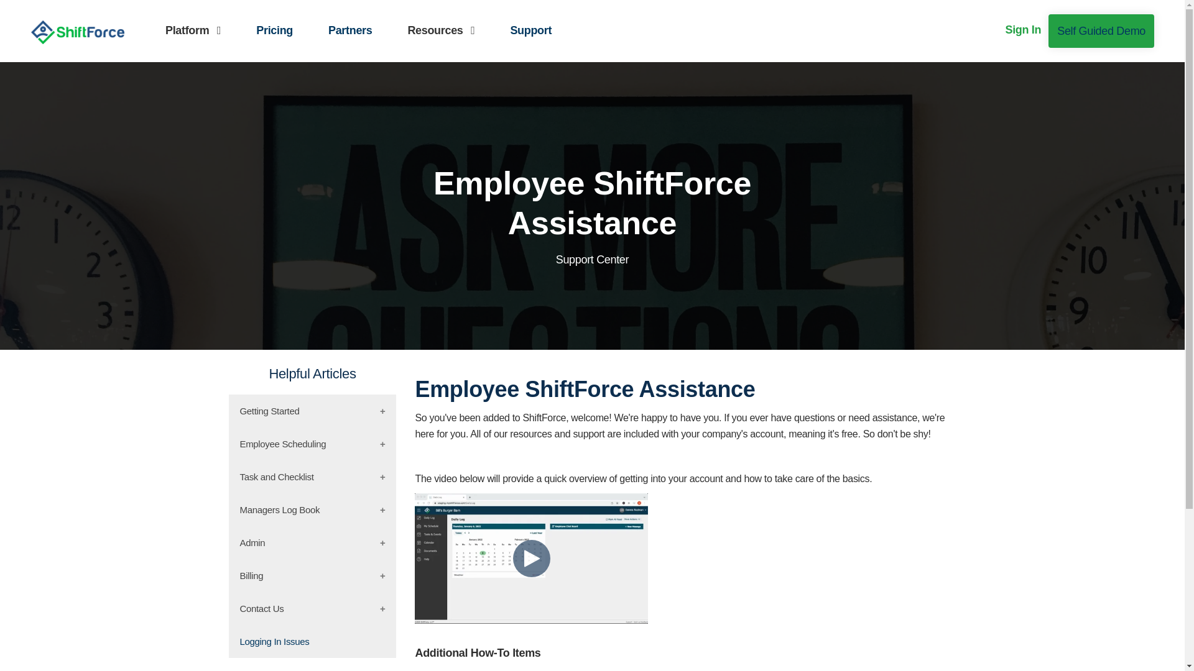 The image size is (1194, 671). I want to click on Pricing, so click(274, 30).